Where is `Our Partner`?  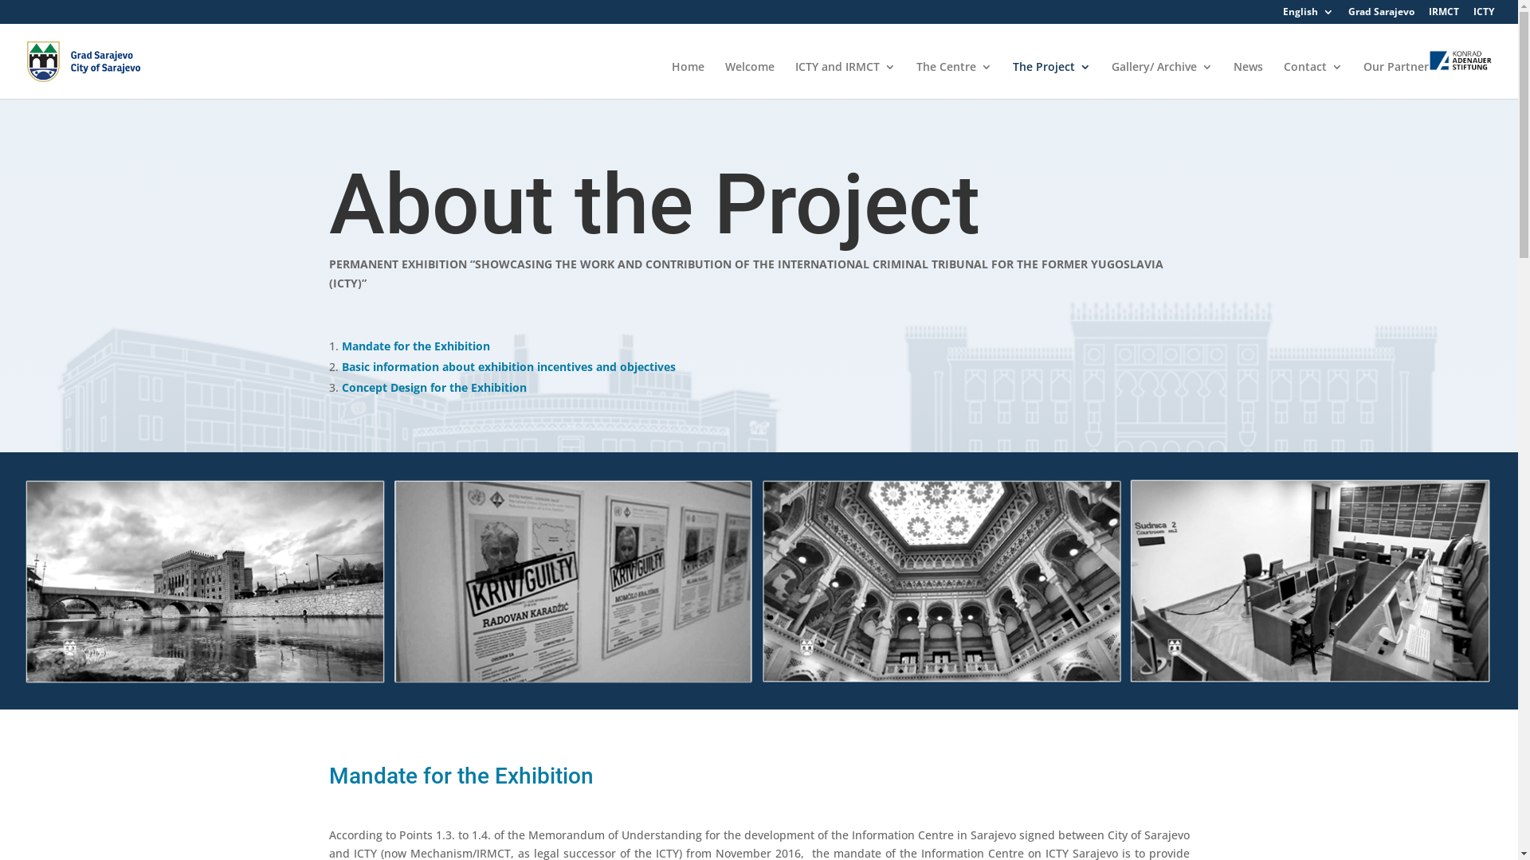 Our Partner is located at coordinates (1428, 75).